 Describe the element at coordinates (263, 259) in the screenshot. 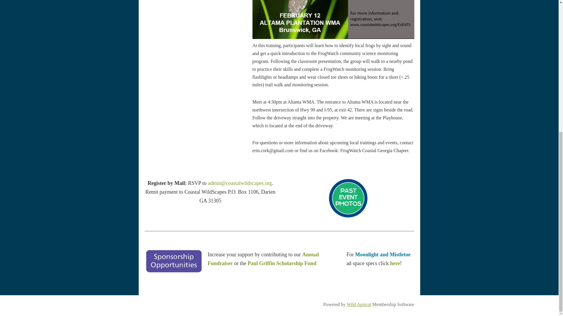

I see `Annual Fundraiser` at that location.